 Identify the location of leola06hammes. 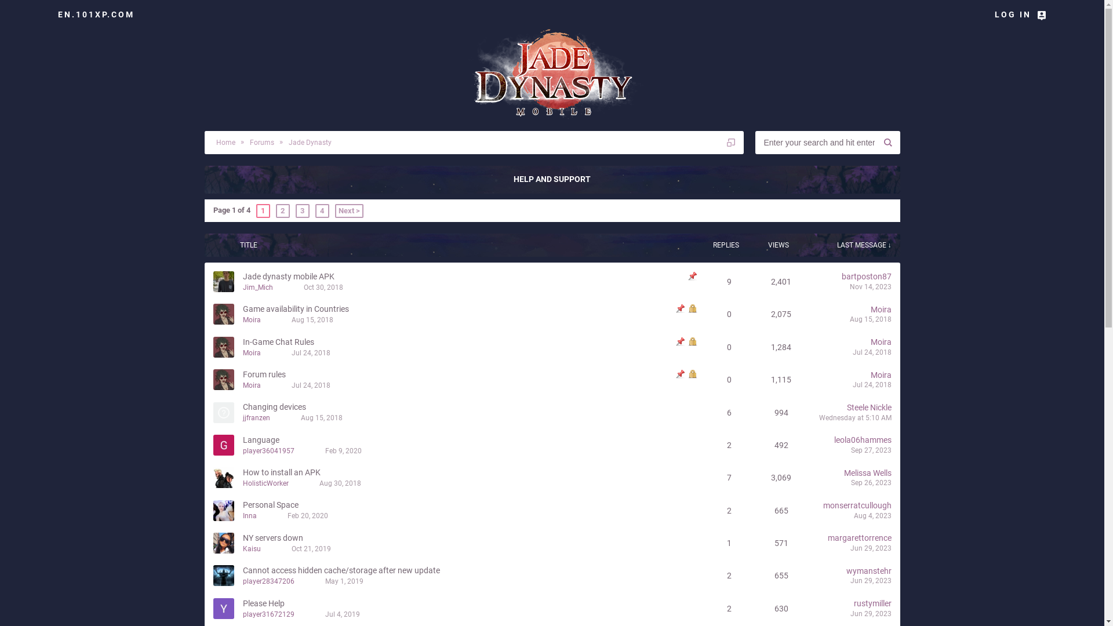
(863, 440).